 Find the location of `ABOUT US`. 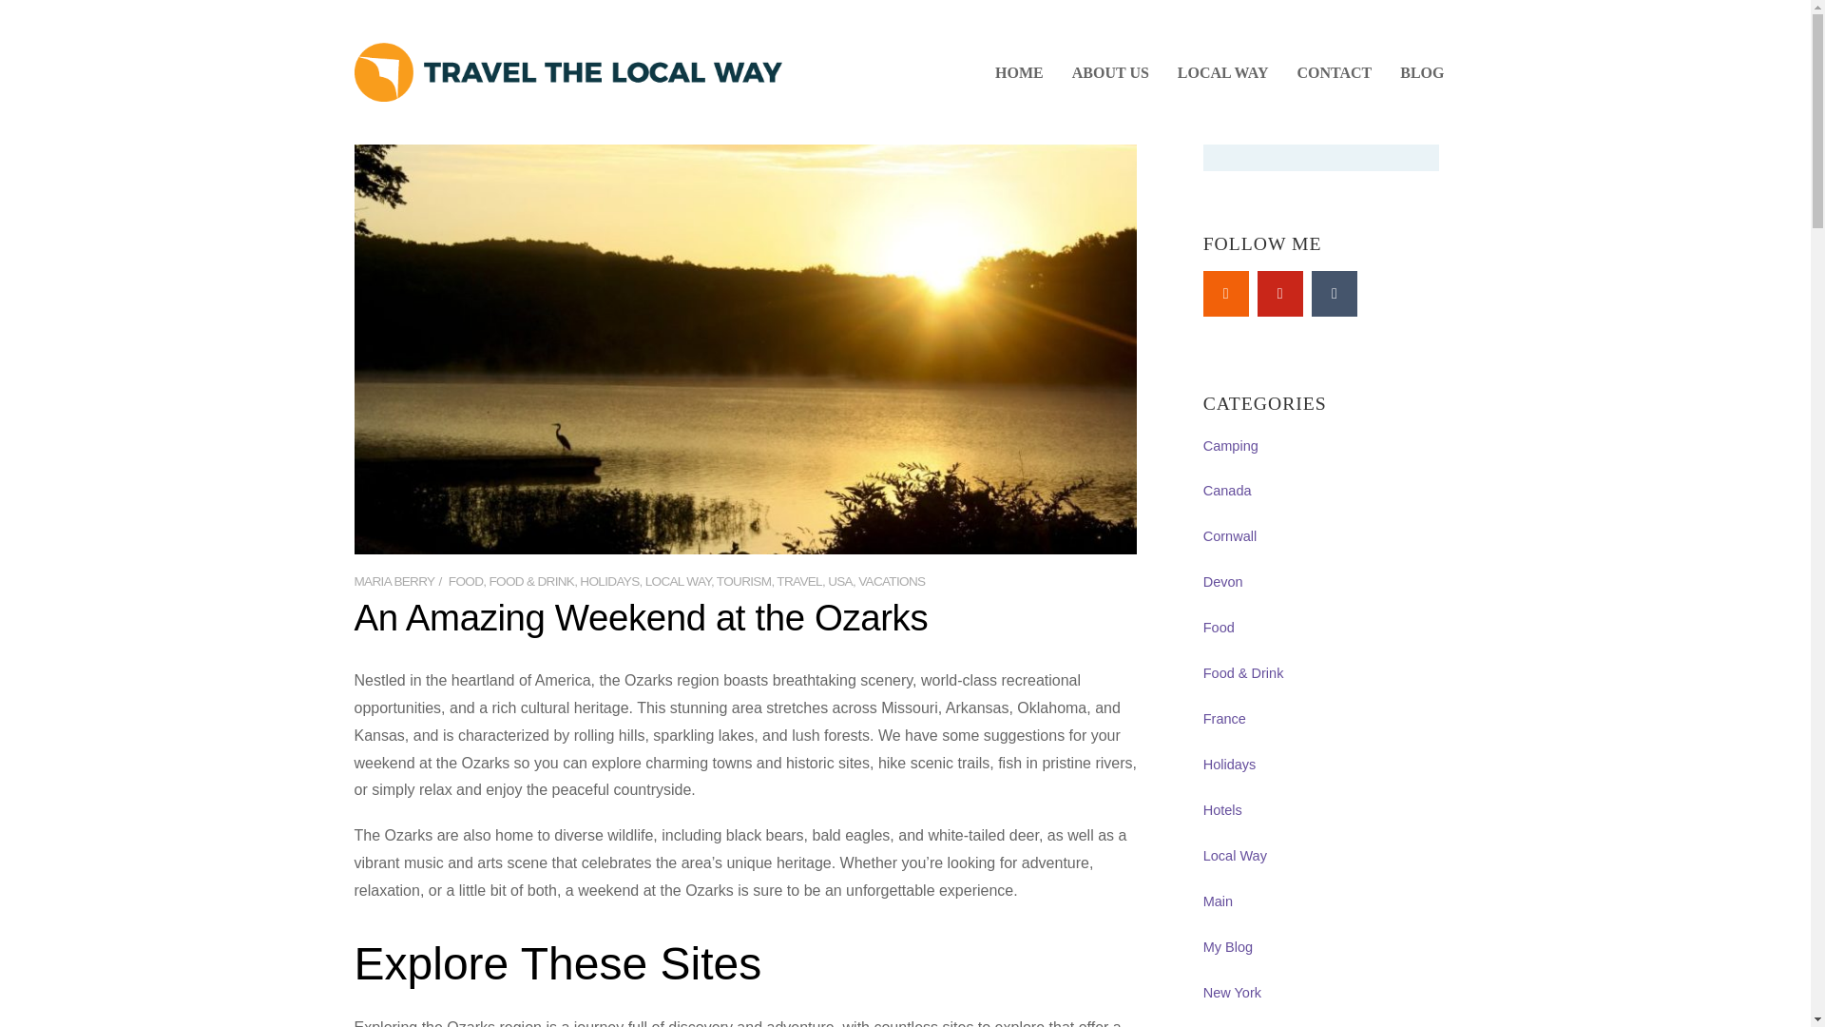

ABOUT US is located at coordinates (1110, 80).